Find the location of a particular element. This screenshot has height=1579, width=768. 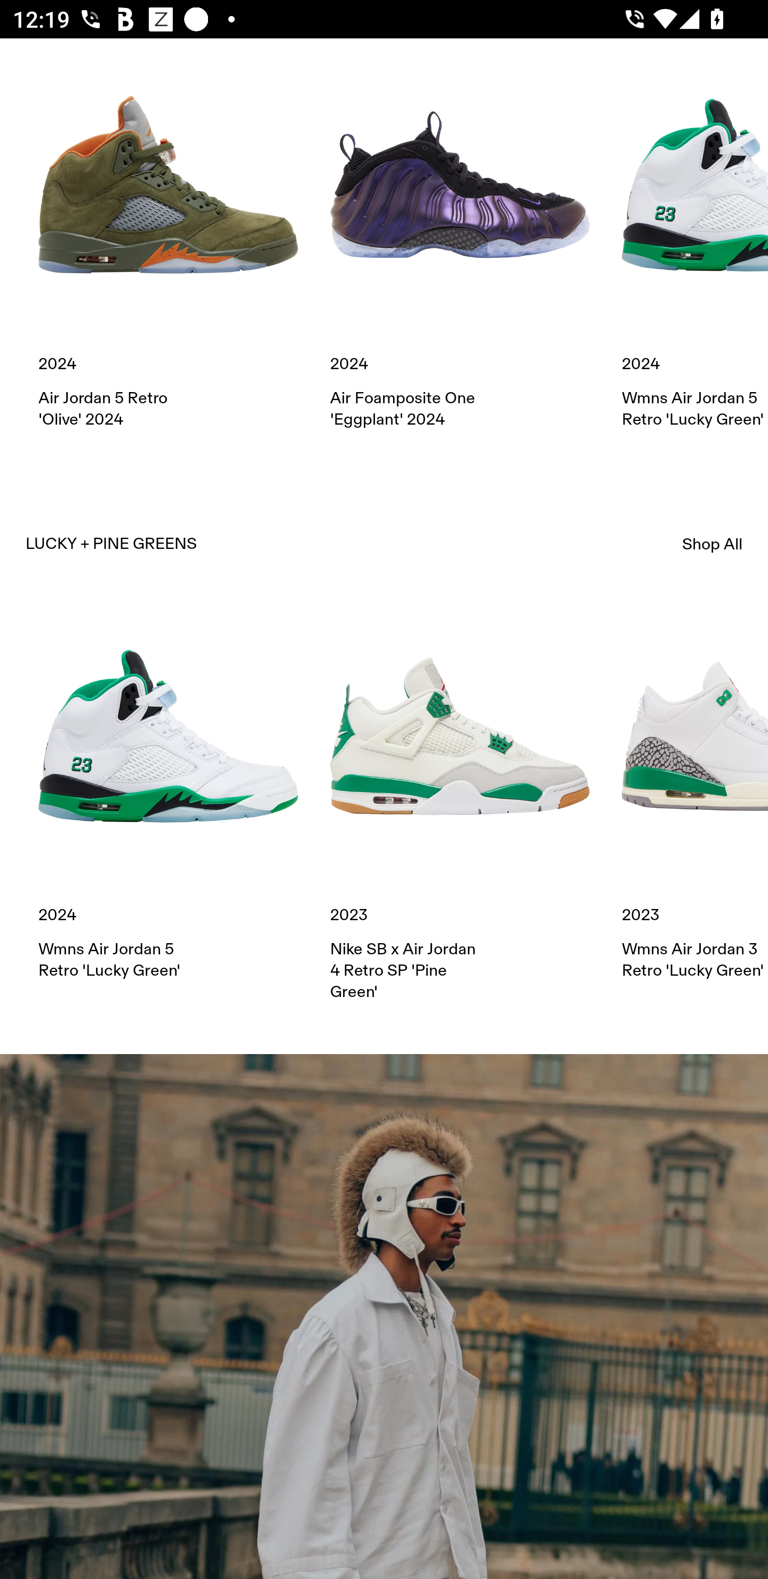

2023 Nike SB x Air Jordan 4 Retro SP 'Pine Green' is located at coordinates (460, 804).